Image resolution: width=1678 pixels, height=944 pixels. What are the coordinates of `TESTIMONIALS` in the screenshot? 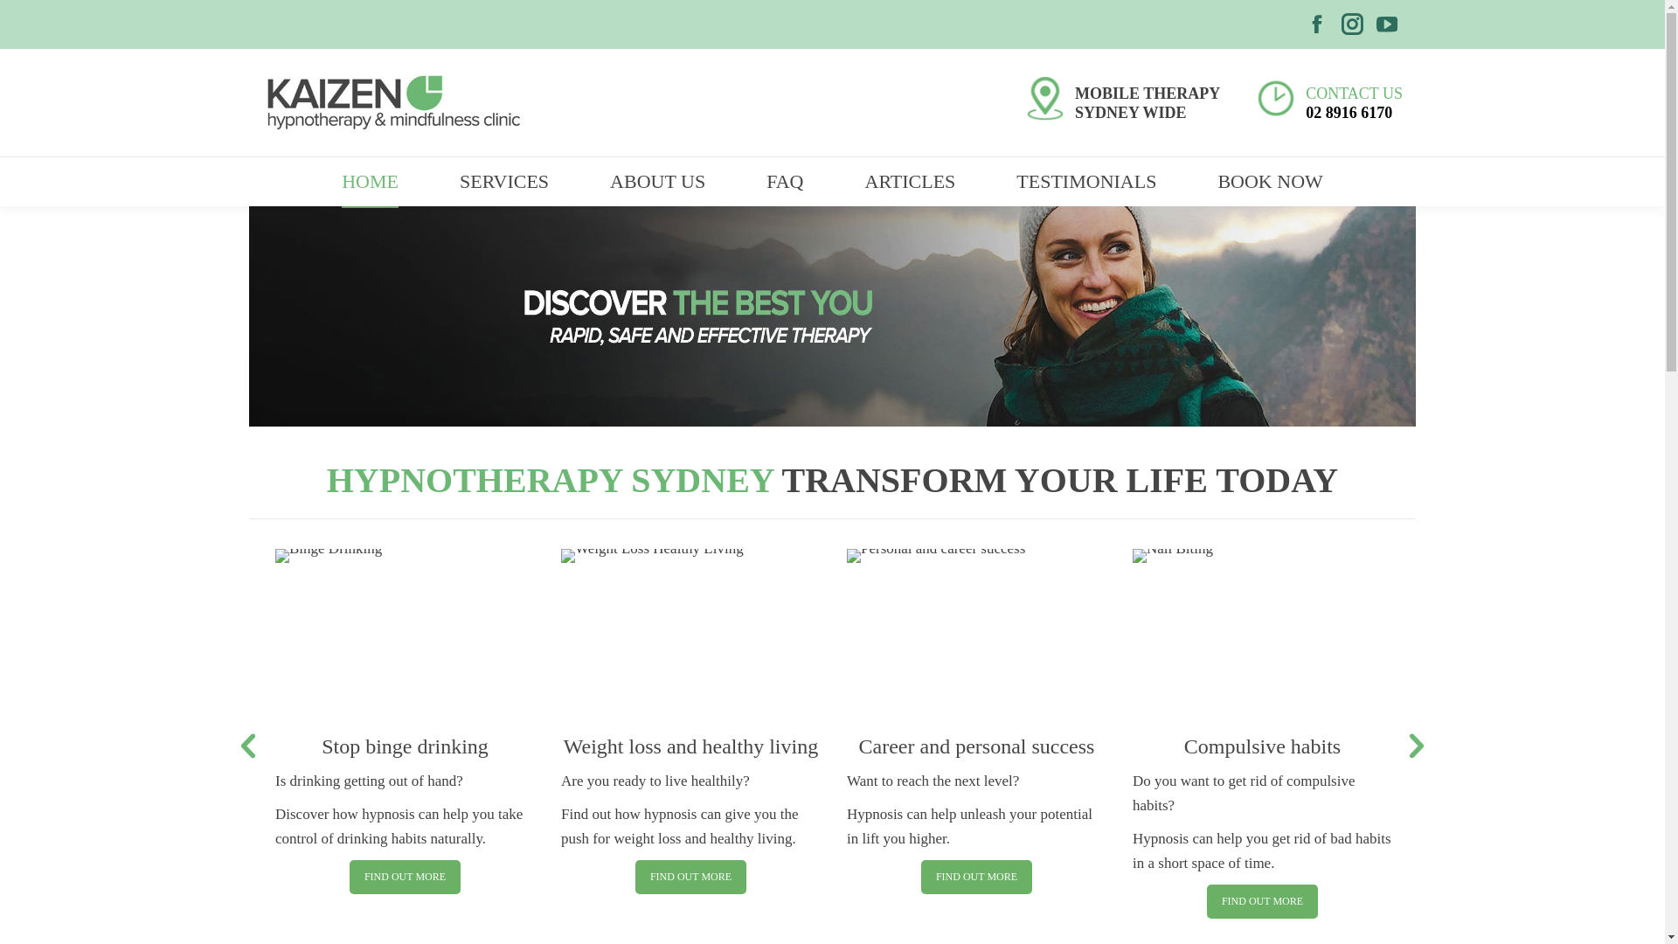 It's located at (1086, 182).